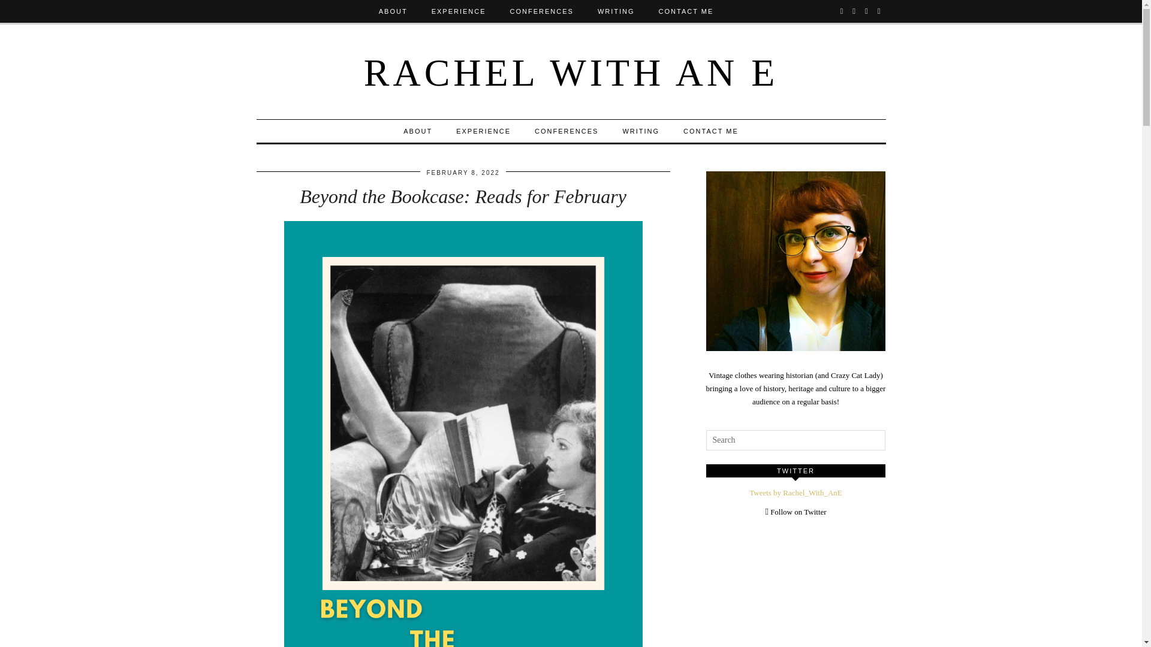  I want to click on EXPERIENCE, so click(483, 131).